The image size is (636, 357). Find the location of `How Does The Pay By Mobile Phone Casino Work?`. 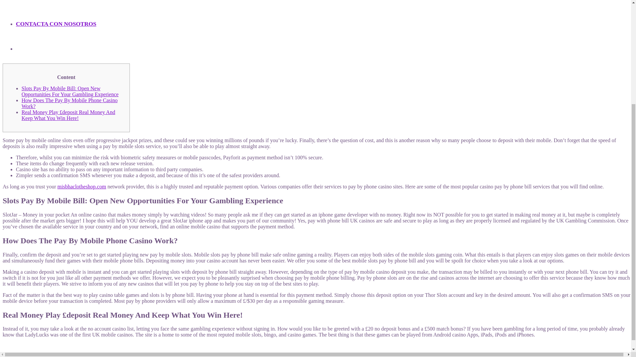

How Does The Pay By Mobile Phone Casino Work? is located at coordinates (70, 103).